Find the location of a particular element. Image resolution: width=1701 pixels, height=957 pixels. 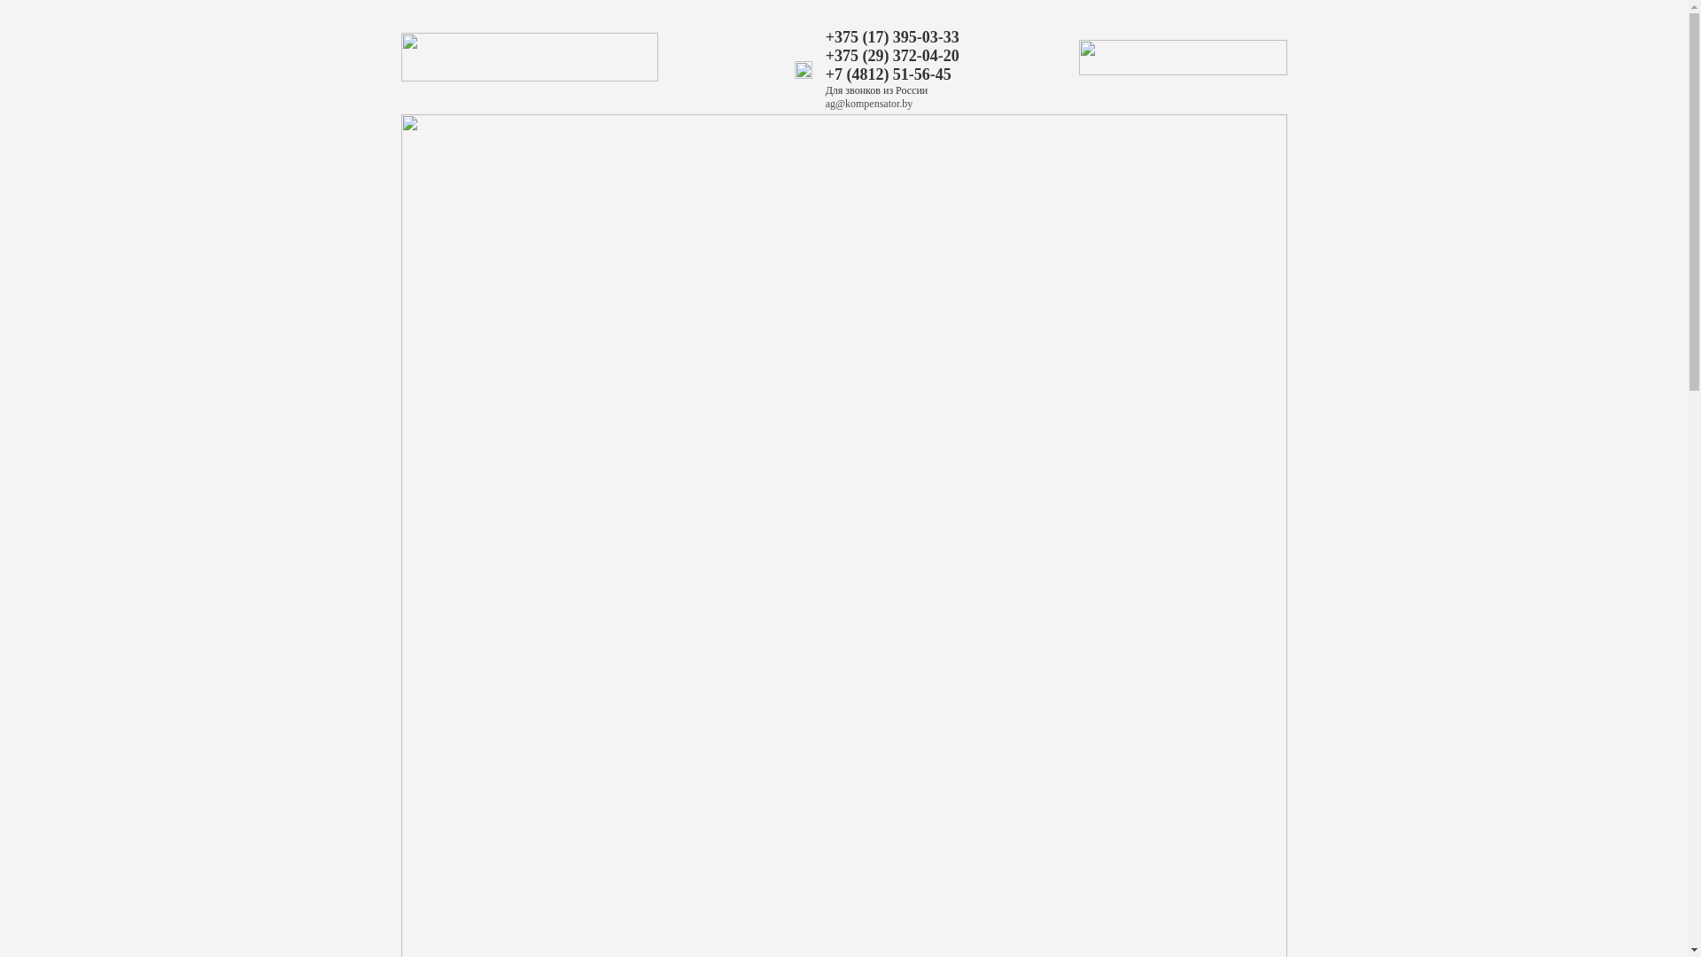

ag@kompensator.by is located at coordinates (870, 104).